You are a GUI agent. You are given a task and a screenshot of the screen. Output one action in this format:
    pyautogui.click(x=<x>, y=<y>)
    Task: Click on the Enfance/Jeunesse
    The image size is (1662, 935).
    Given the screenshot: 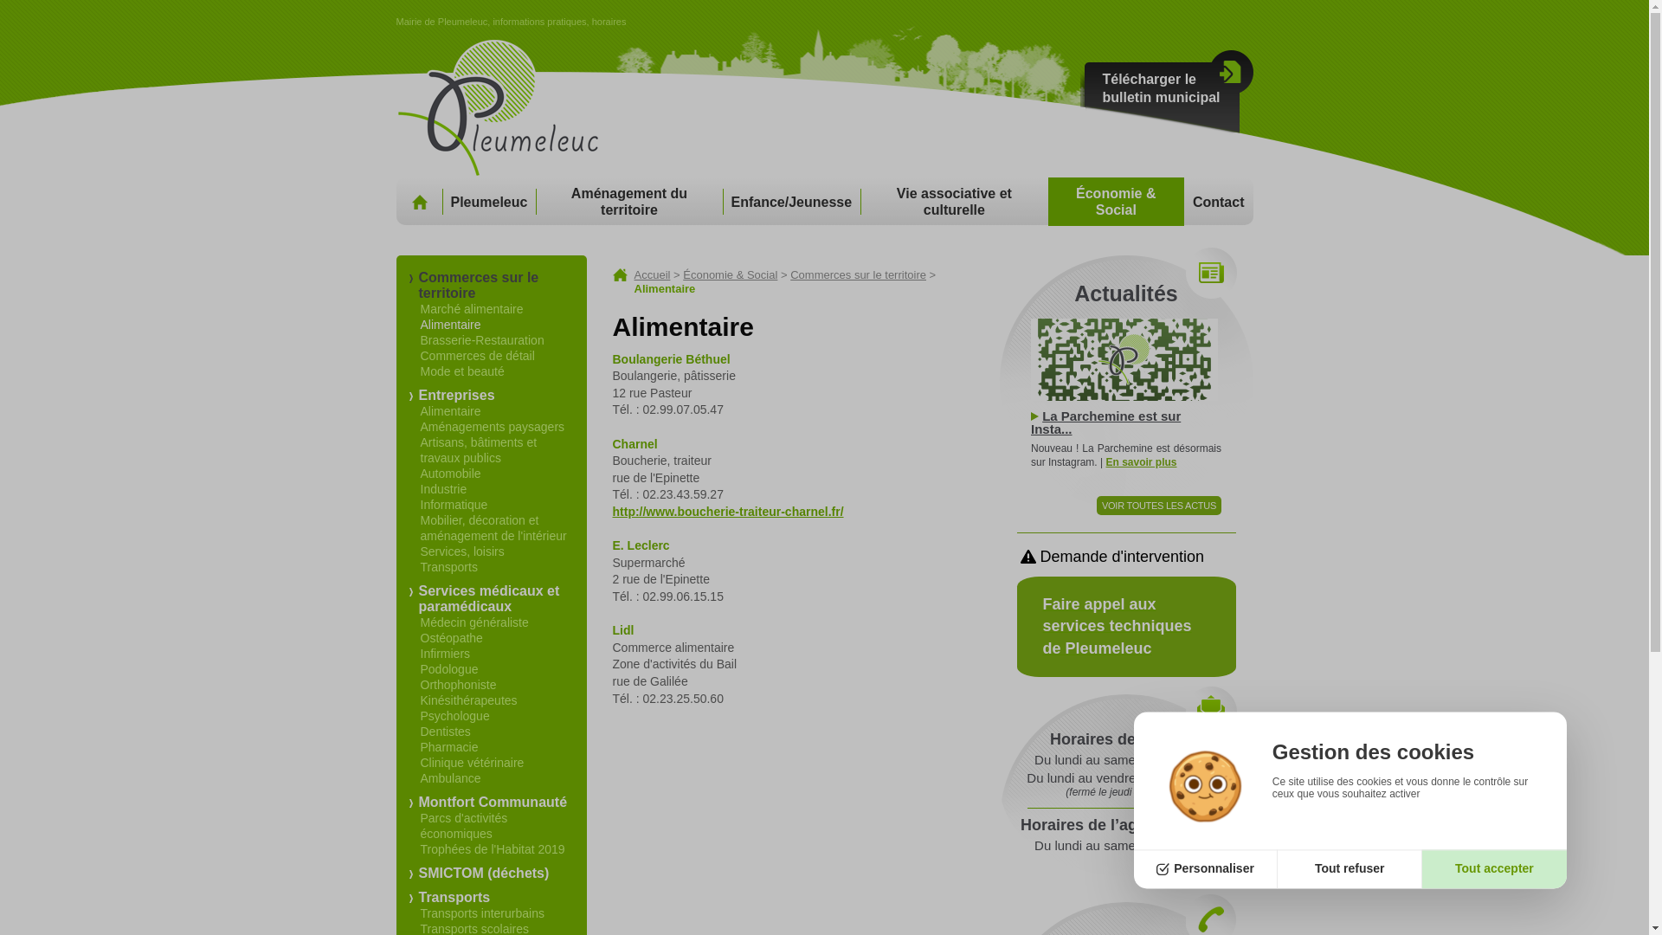 What is the action you would take?
    pyautogui.click(x=791, y=202)
    